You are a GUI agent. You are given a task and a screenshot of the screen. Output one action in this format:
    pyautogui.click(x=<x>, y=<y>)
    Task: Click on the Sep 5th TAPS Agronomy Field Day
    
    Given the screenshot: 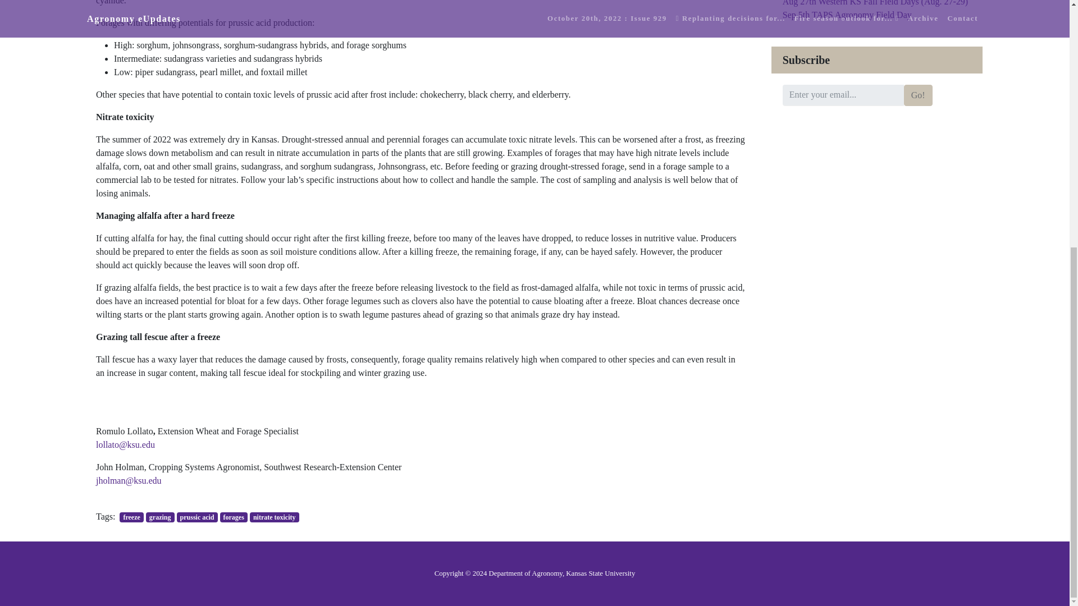 What is the action you would take?
    pyautogui.click(x=847, y=15)
    